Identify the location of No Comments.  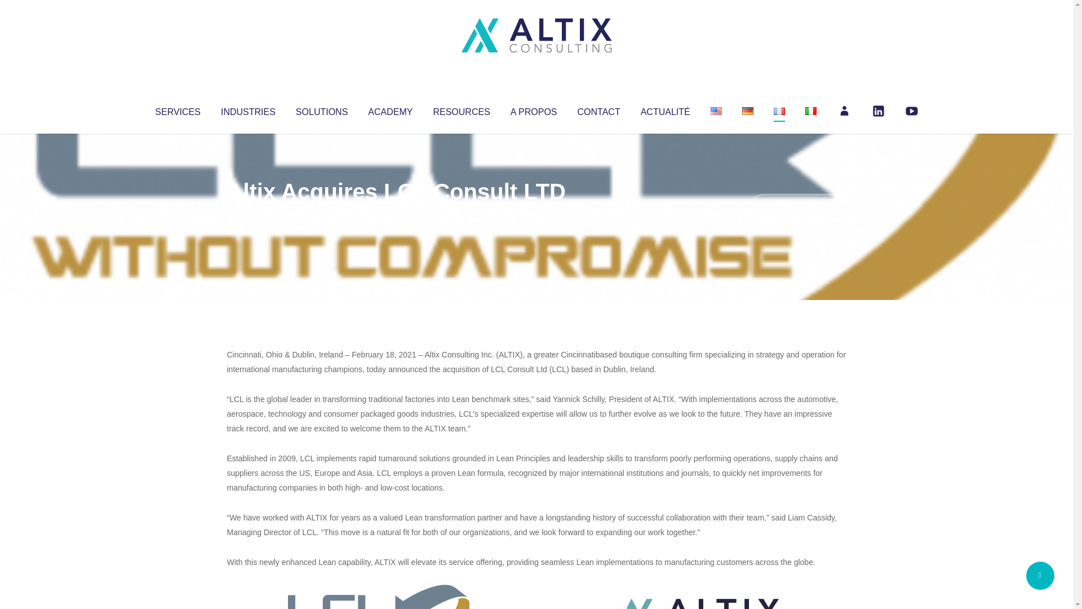
(798, 206).